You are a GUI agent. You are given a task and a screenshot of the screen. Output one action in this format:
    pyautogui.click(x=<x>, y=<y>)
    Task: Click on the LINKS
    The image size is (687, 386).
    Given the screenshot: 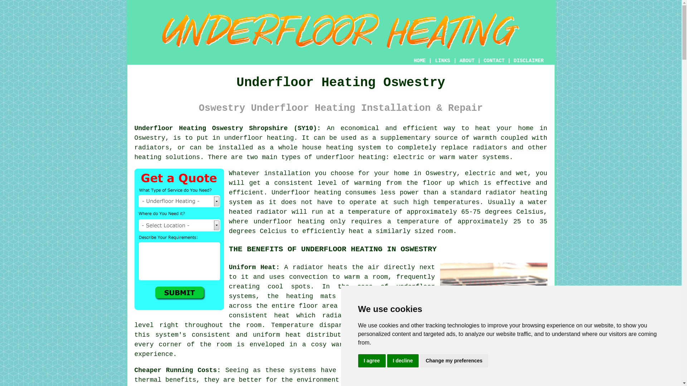 What is the action you would take?
    pyautogui.click(x=443, y=61)
    